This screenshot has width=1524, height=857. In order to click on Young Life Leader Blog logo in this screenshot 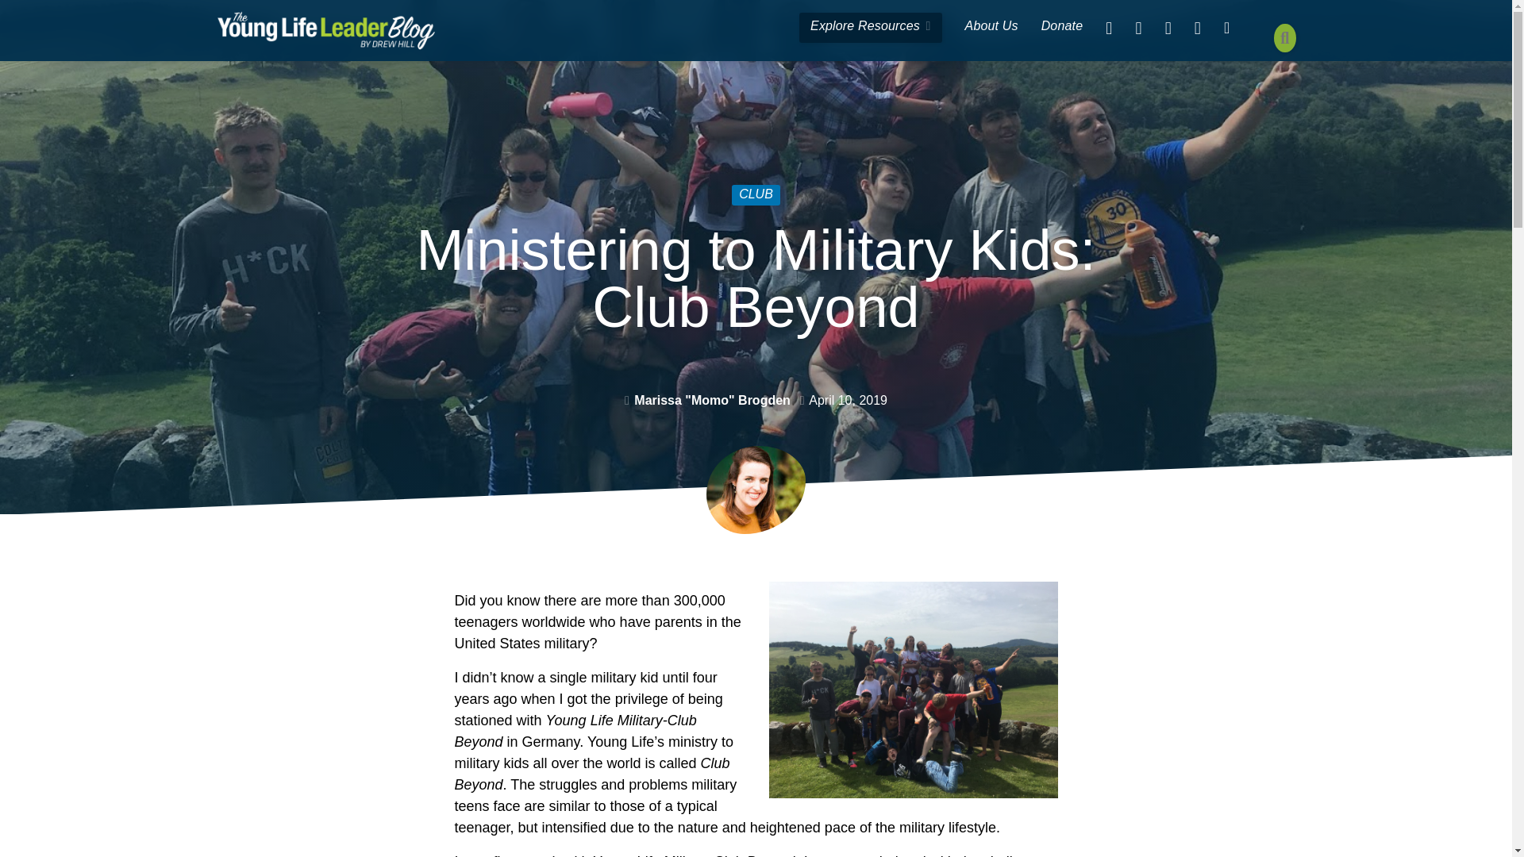, I will do `click(325, 30)`.